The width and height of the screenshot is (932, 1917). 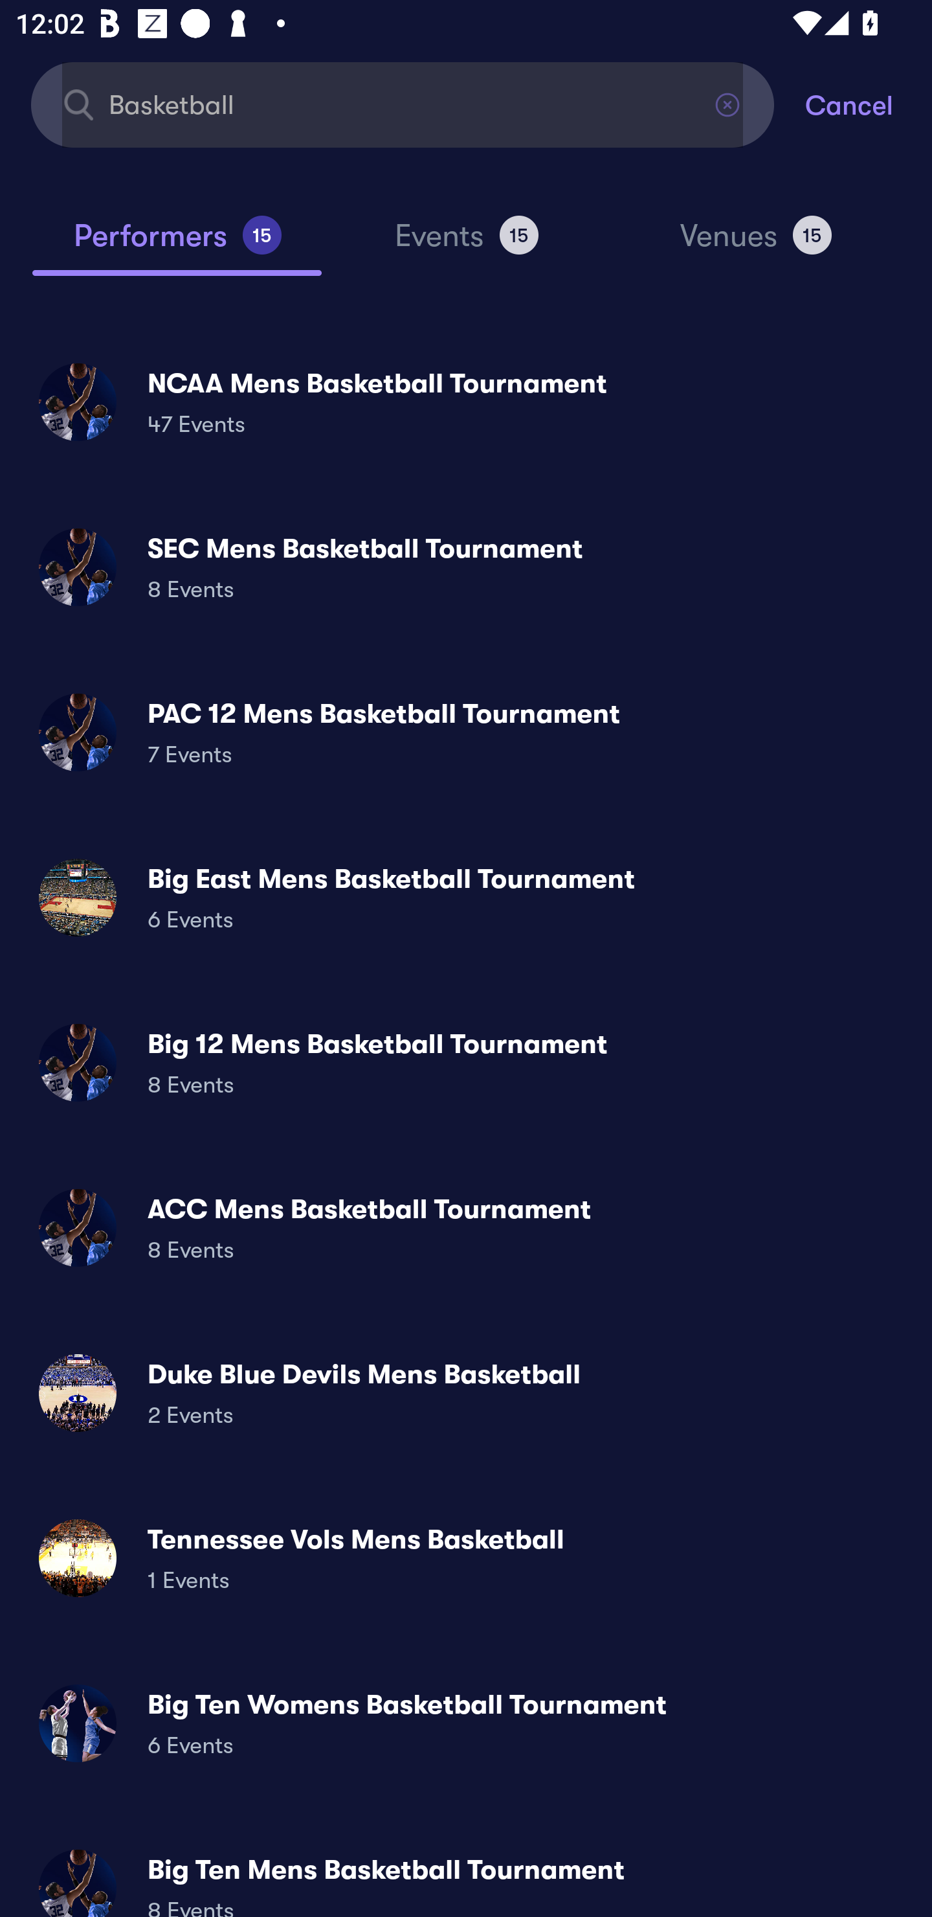 I want to click on Big 12 Mens Basketball Tournament 8 Events, so click(x=466, y=1063).